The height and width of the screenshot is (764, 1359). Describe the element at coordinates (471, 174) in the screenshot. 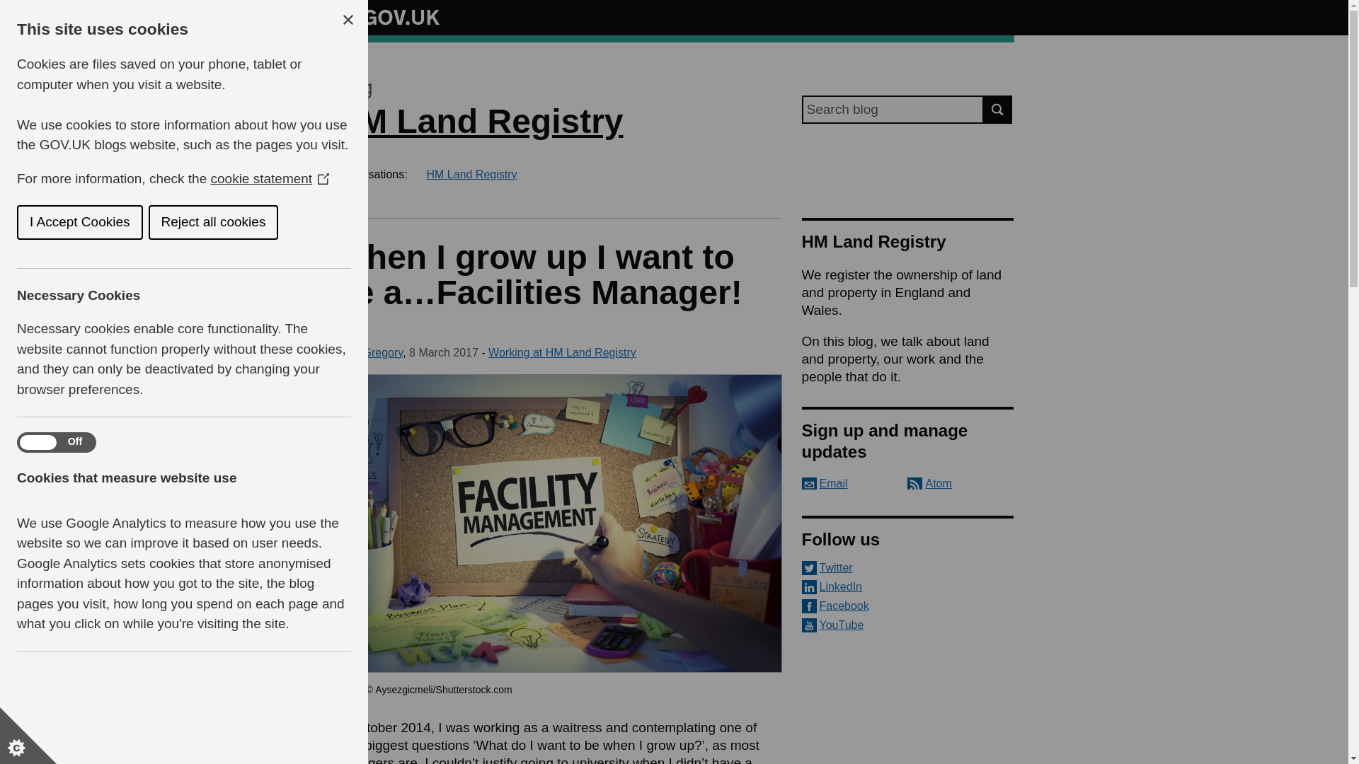

I see `HM Land Registry` at that location.